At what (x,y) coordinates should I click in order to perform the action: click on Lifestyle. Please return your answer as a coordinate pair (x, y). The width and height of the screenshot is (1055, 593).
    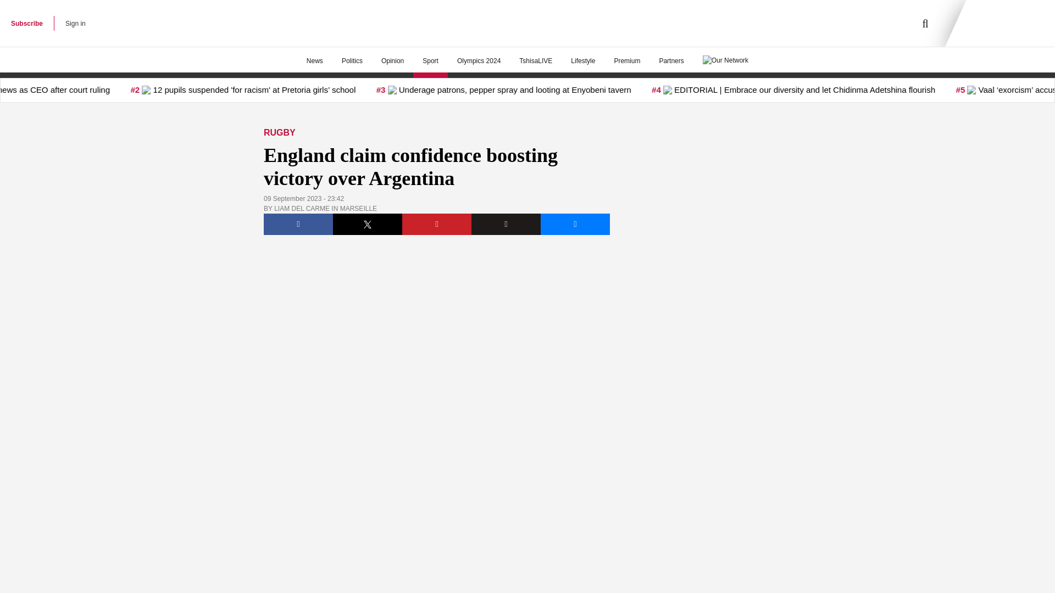
    Looking at the image, I should click on (582, 61).